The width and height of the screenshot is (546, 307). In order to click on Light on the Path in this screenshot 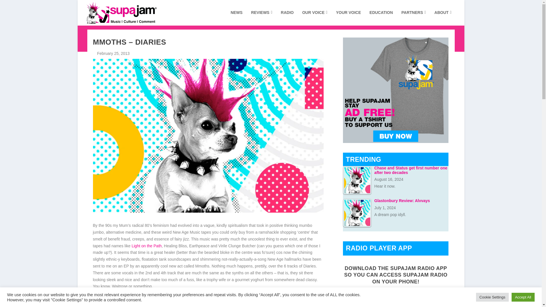, I will do `click(146, 246)`.